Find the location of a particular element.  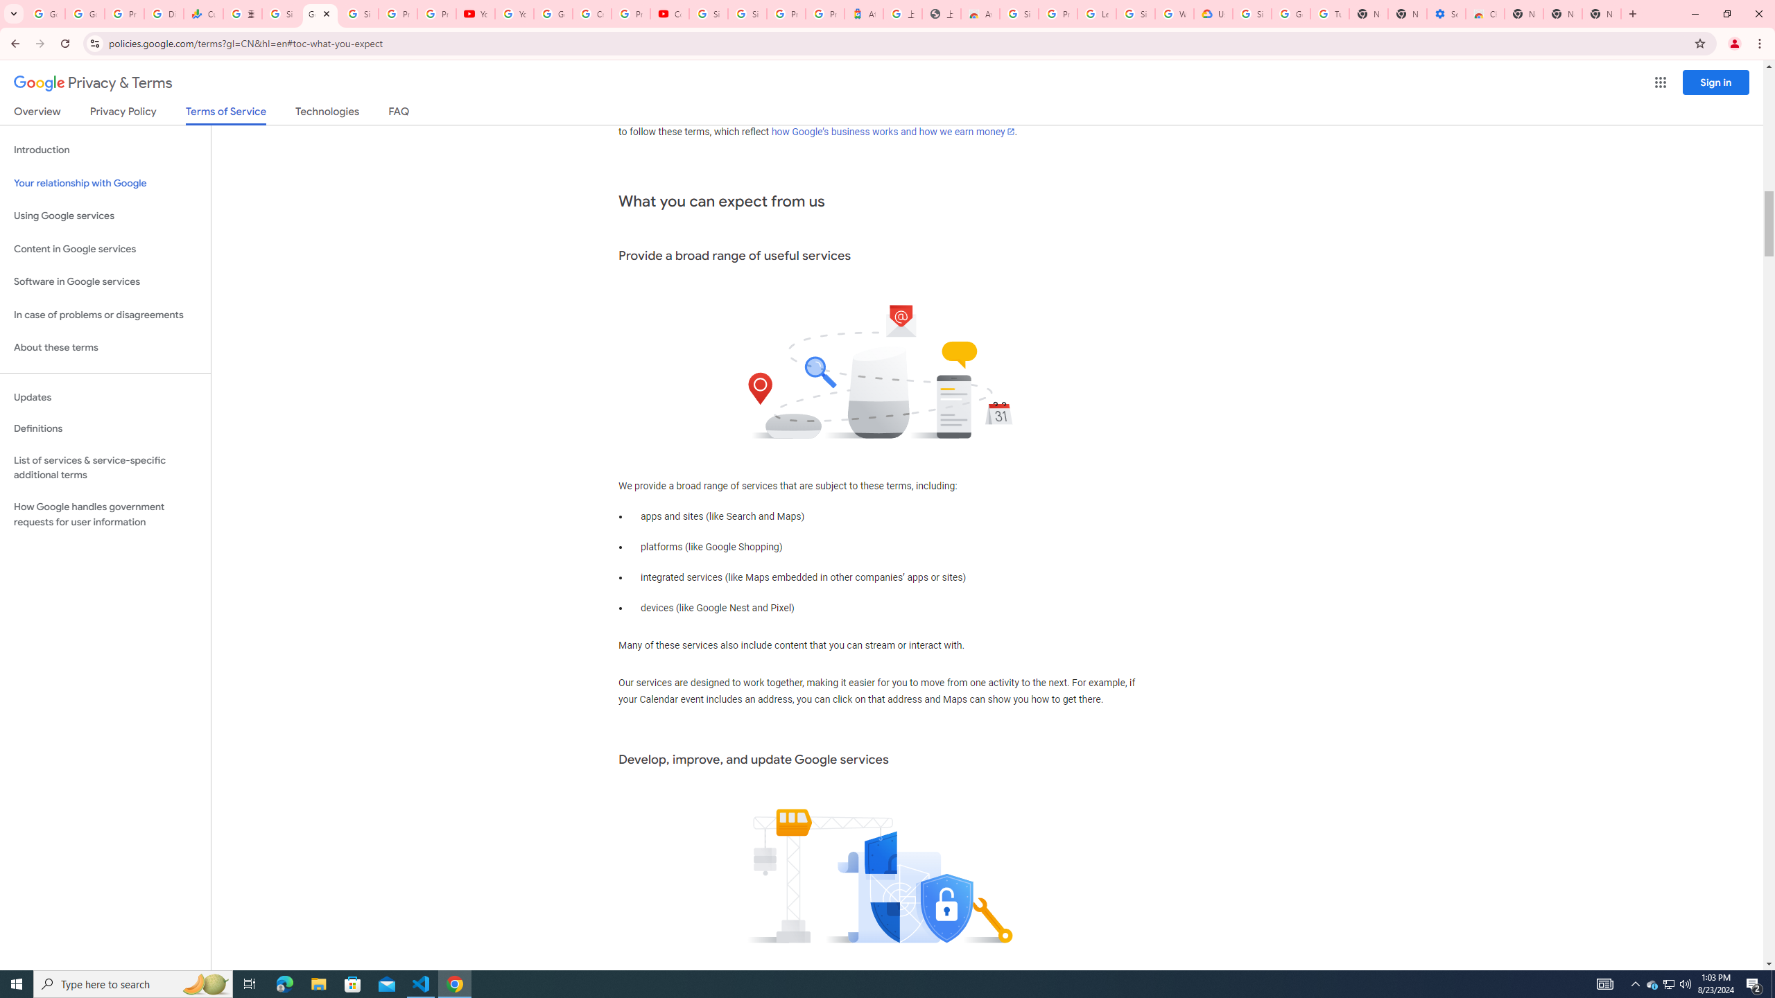

Create your Google Account is located at coordinates (591, 14).